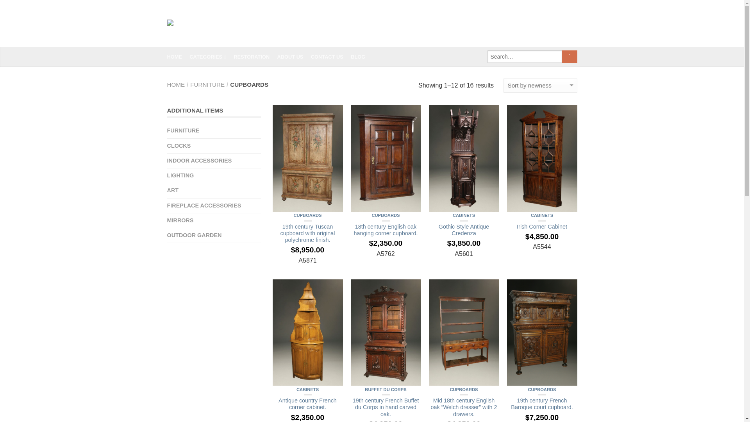  I want to click on RESTORATION, so click(254, 57).